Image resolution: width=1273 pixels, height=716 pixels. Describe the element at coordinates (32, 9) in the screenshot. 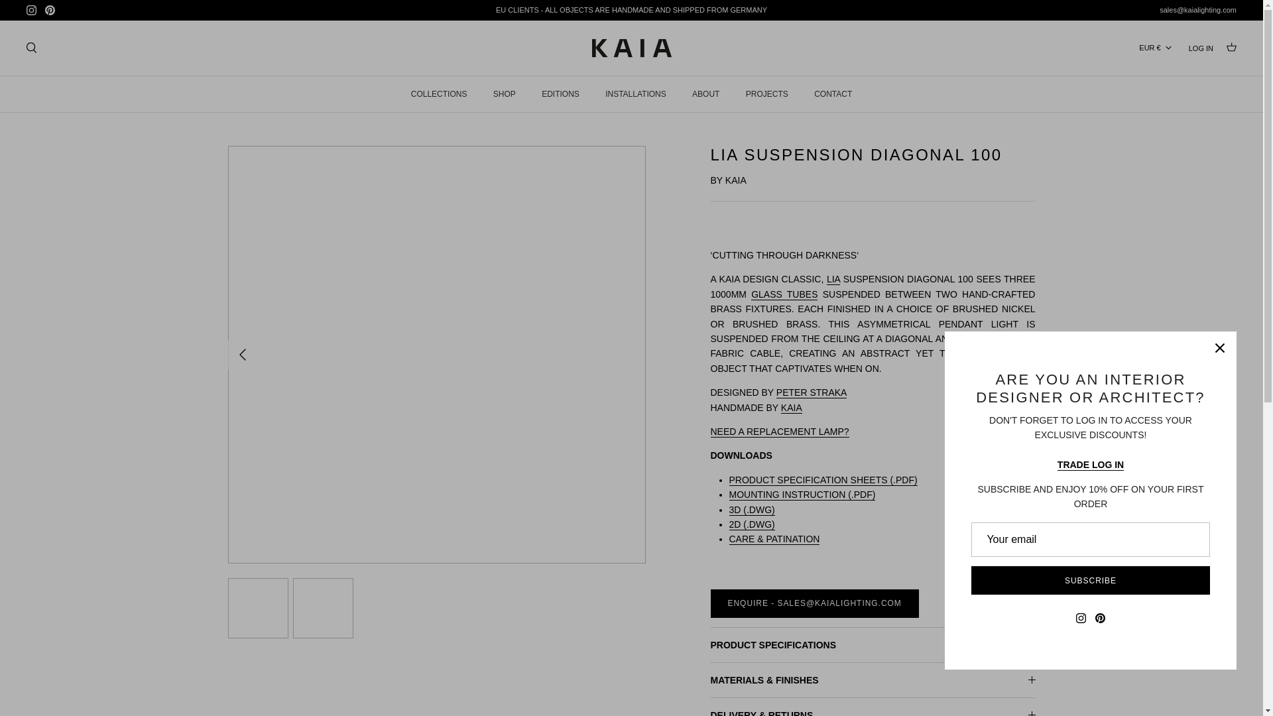

I see `Instagram` at that location.